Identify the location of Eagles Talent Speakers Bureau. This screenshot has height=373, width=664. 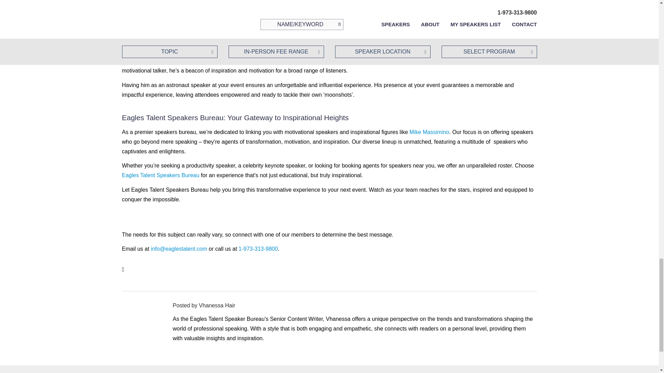
(160, 175).